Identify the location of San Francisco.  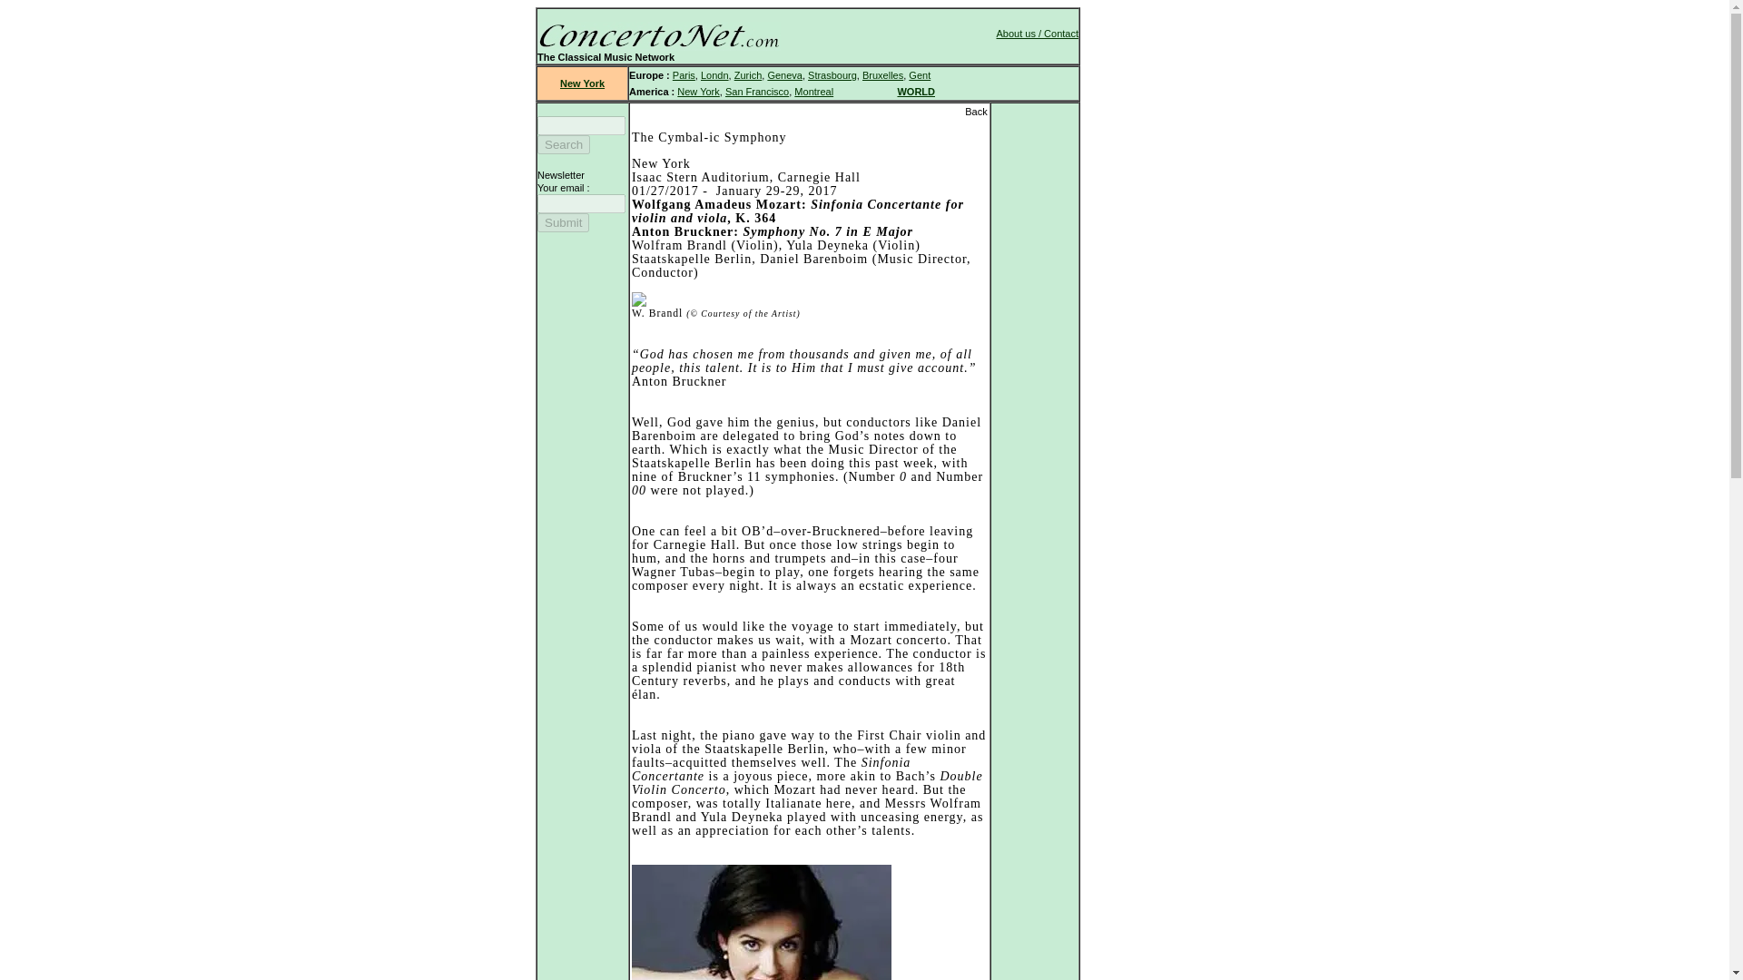
(757, 91).